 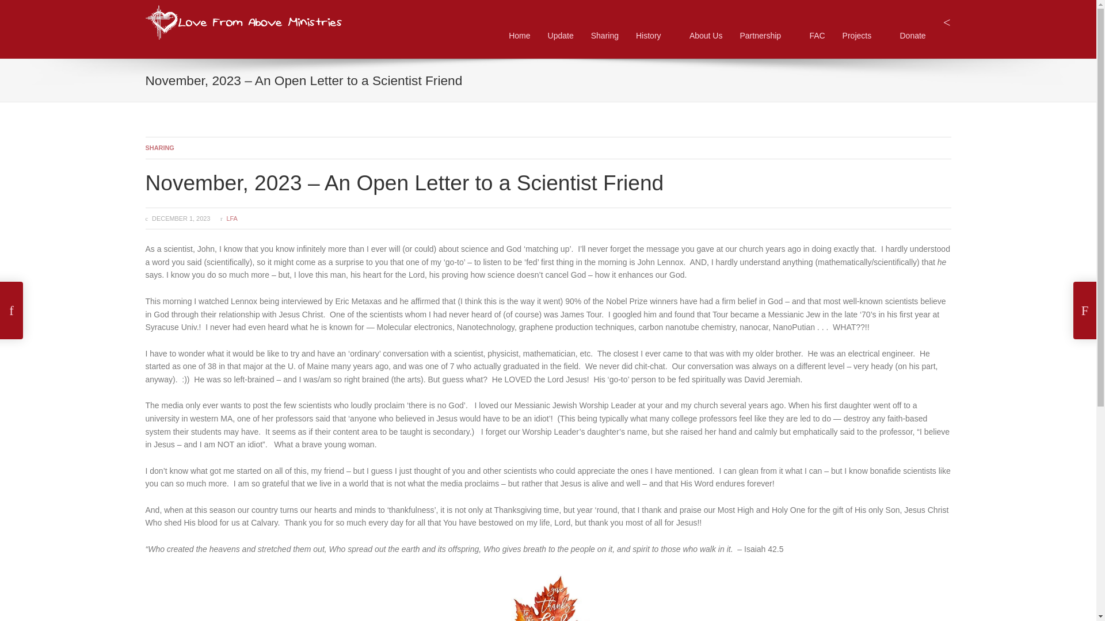 I want to click on Sharing, so click(x=604, y=36).